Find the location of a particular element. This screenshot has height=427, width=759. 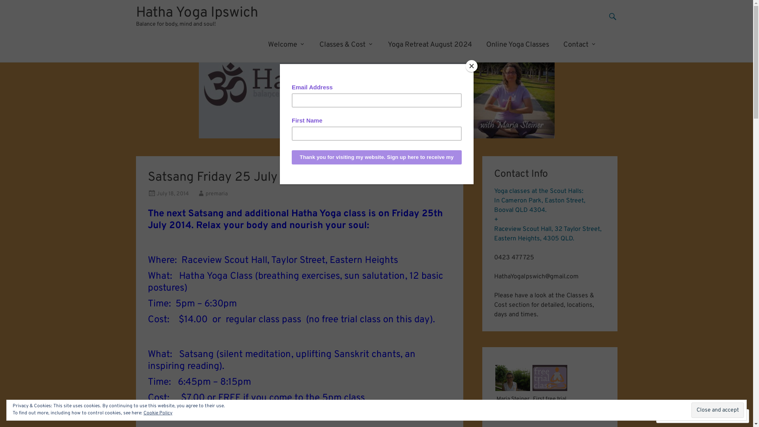

Follow is located at coordinates (716, 416).